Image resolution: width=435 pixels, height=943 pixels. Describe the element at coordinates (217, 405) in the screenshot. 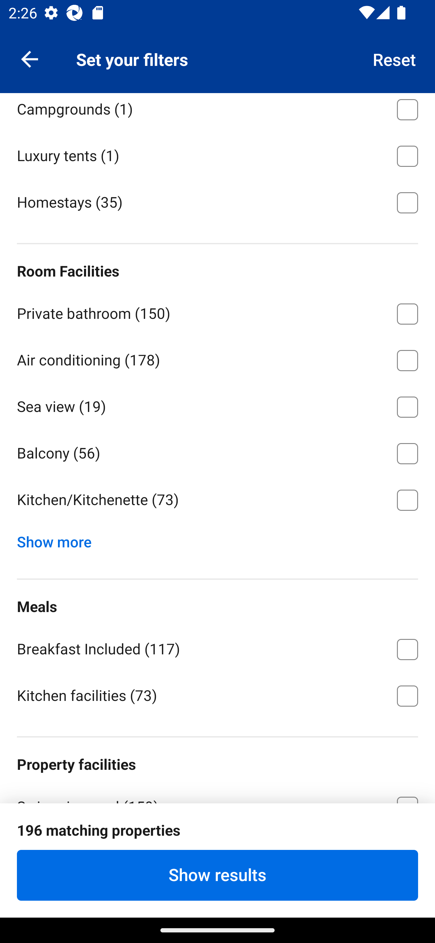

I see `Sea view ⁦(19)` at that location.